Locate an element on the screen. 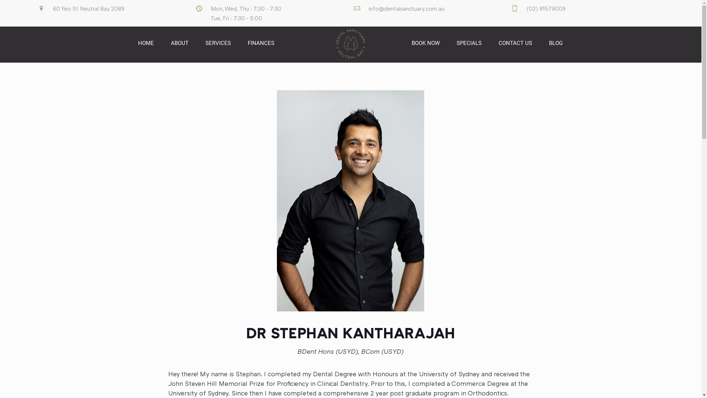 This screenshot has width=707, height=398. BLOG is located at coordinates (556, 43).